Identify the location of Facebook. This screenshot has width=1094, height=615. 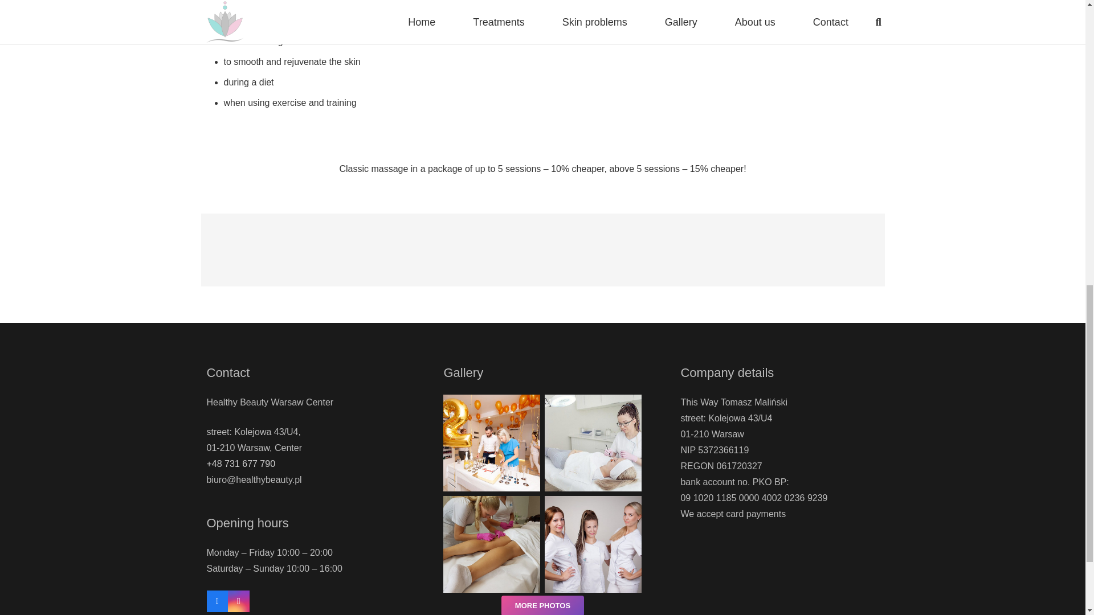
(217, 601).